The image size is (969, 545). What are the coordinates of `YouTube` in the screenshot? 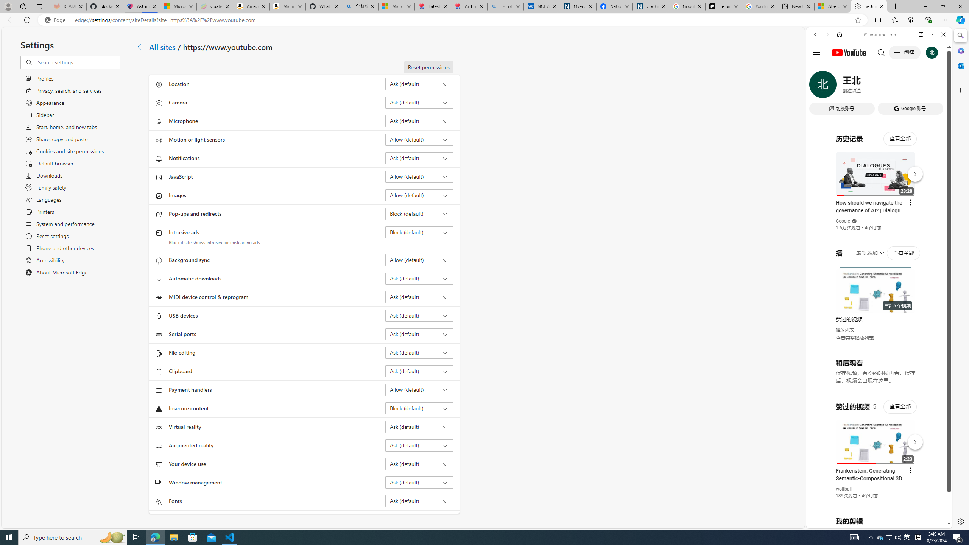 It's located at (876, 436).